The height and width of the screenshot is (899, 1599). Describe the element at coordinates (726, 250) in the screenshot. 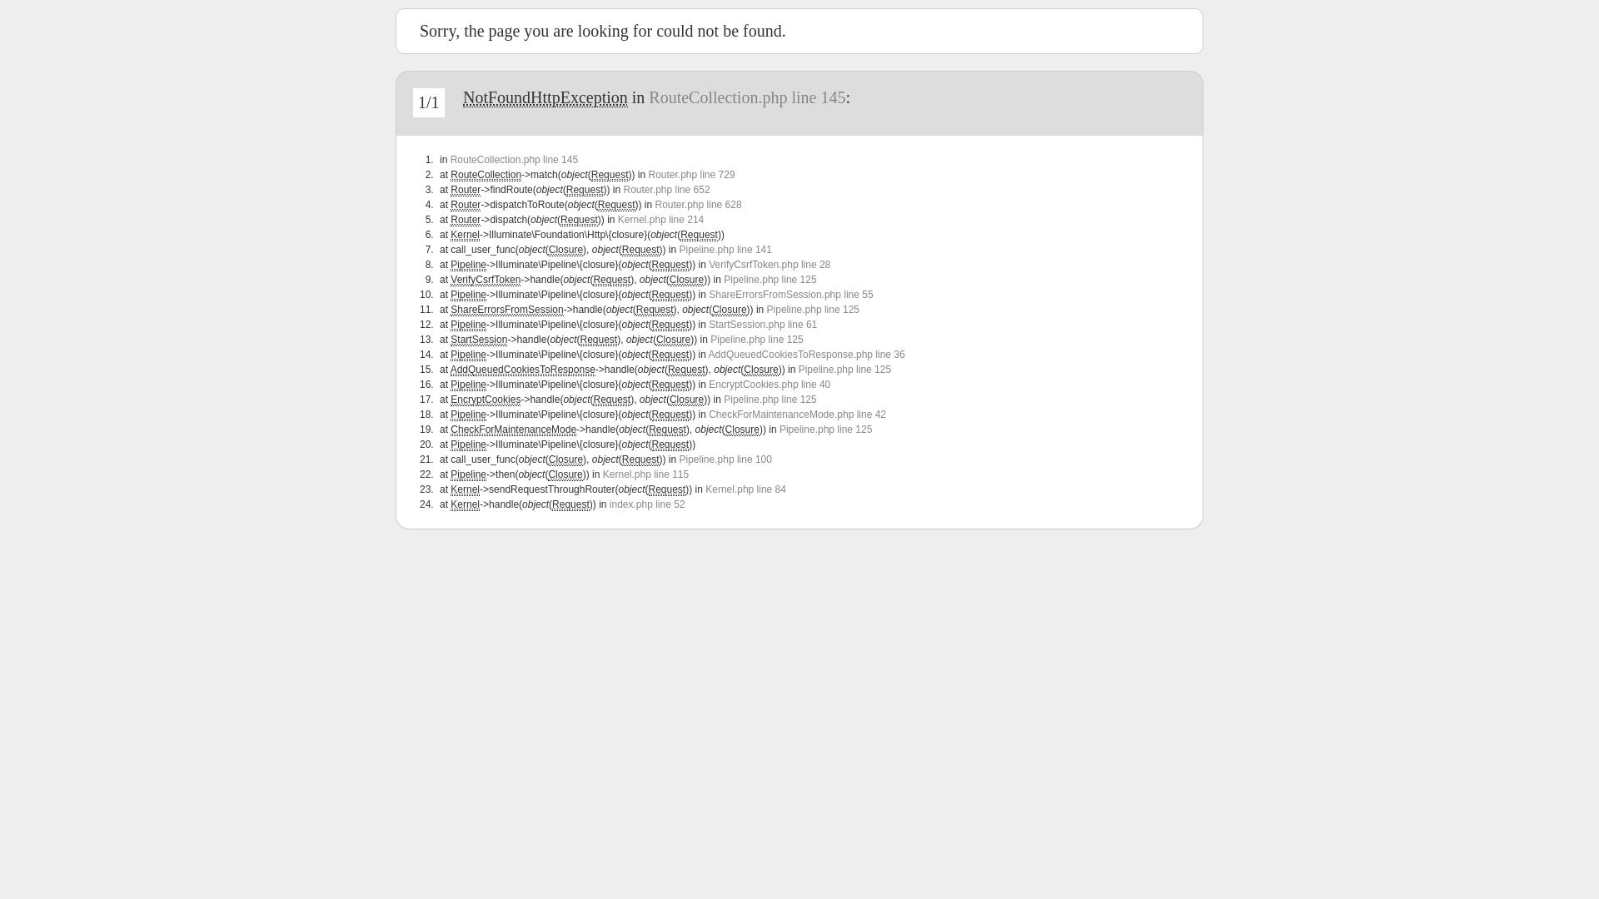

I see `Pipeline.php line 141` at that location.